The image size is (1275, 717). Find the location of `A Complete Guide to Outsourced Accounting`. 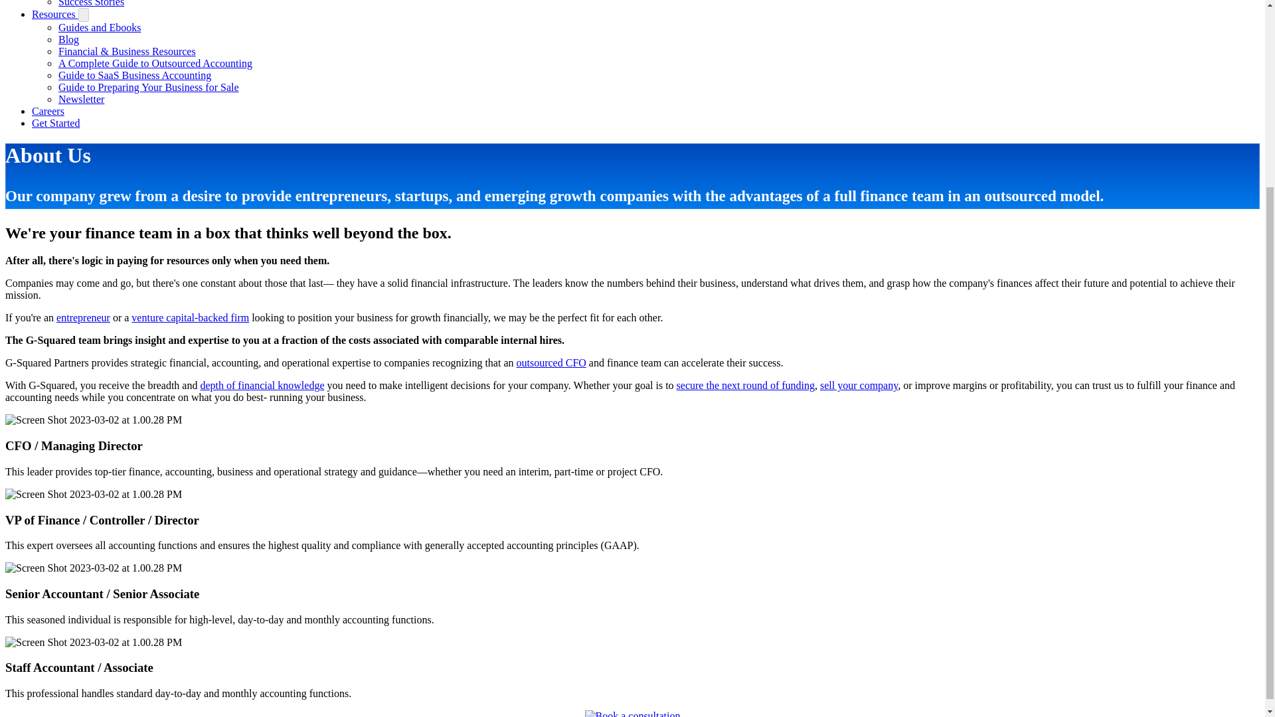

A Complete Guide to Outsourced Accounting is located at coordinates (155, 63).